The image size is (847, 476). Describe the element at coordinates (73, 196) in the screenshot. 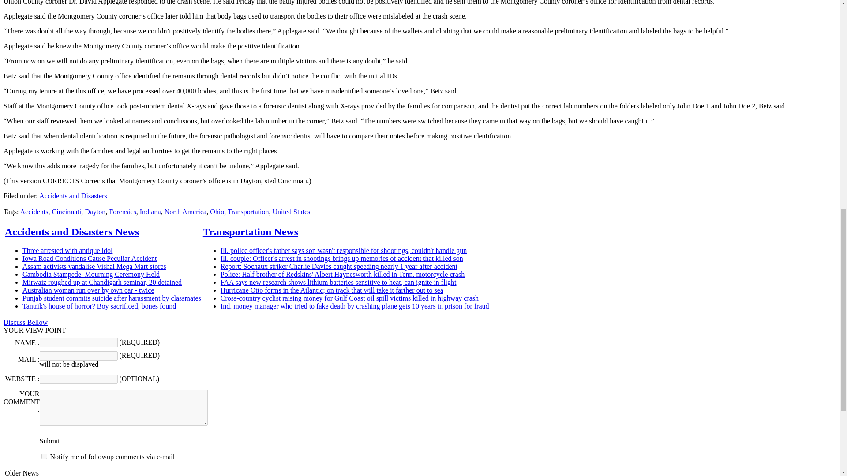

I see `Accidents and Disasters` at that location.